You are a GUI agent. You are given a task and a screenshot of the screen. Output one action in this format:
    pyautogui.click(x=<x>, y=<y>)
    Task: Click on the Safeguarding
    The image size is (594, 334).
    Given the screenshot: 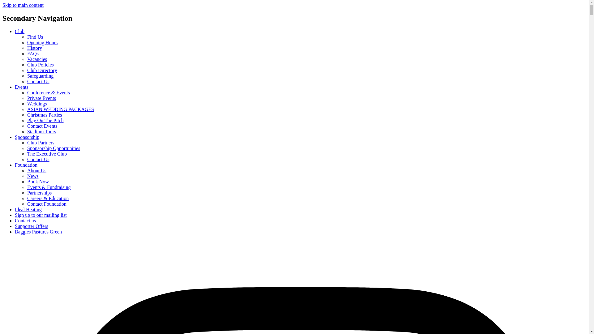 What is the action you would take?
    pyautogui.click(x=40, y=75)
    